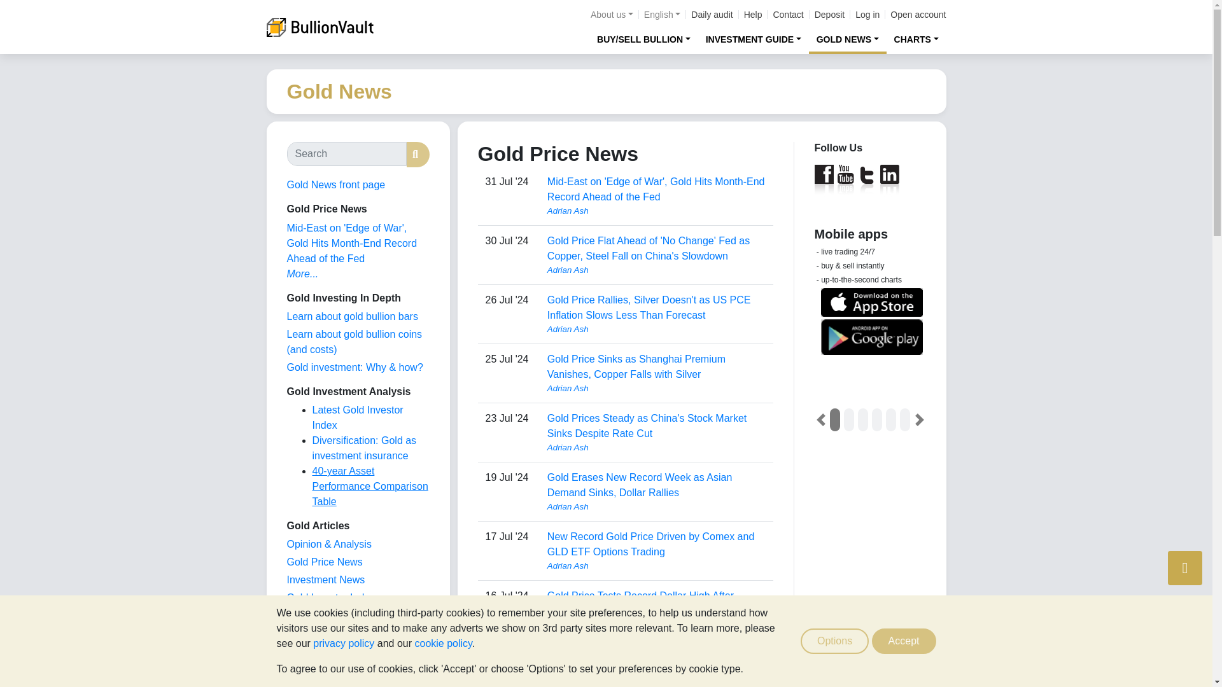  I want to click on Books about Gold Reviewed, so click(313, 669).